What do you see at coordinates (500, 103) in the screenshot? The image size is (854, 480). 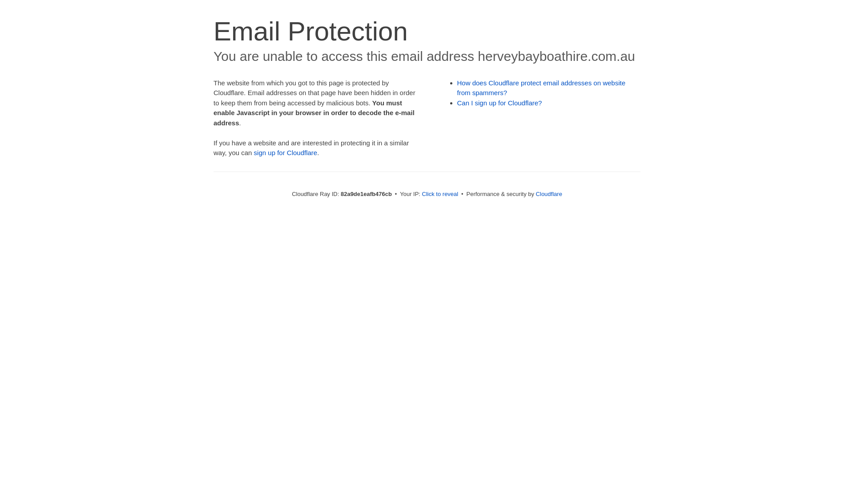 I see `Can I sign up for Cloudflare?` at bounding box center [500, 103].